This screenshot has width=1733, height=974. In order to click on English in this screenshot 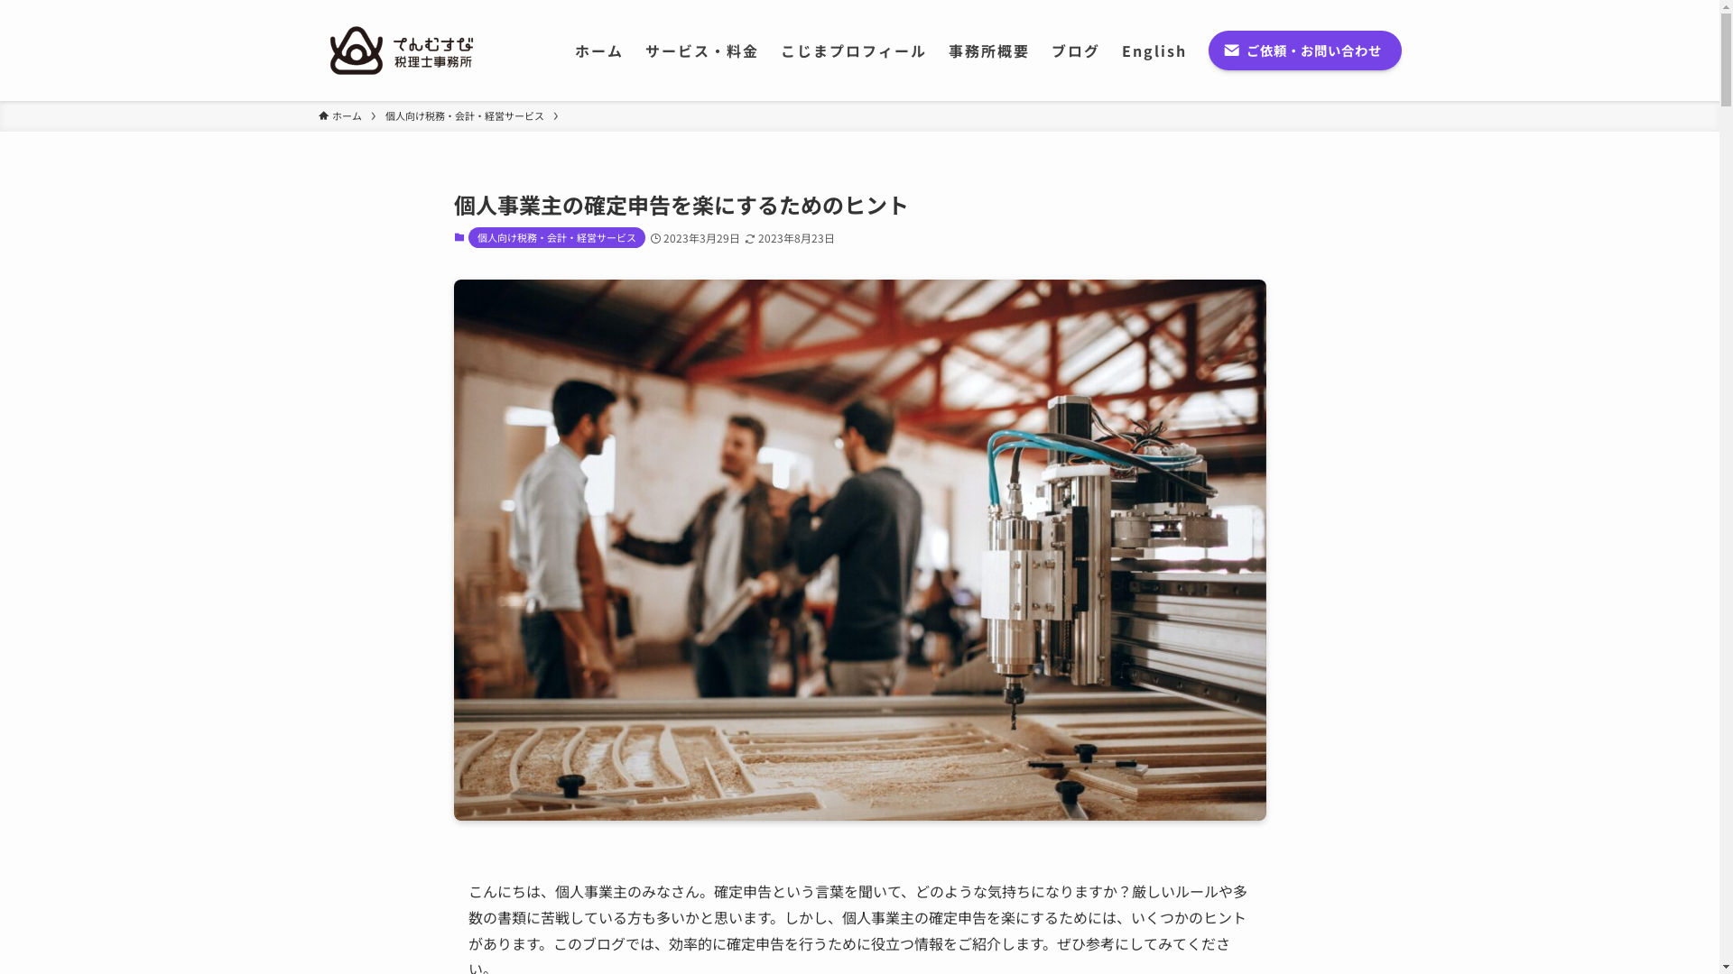, I will do `click(1154, 51)`.